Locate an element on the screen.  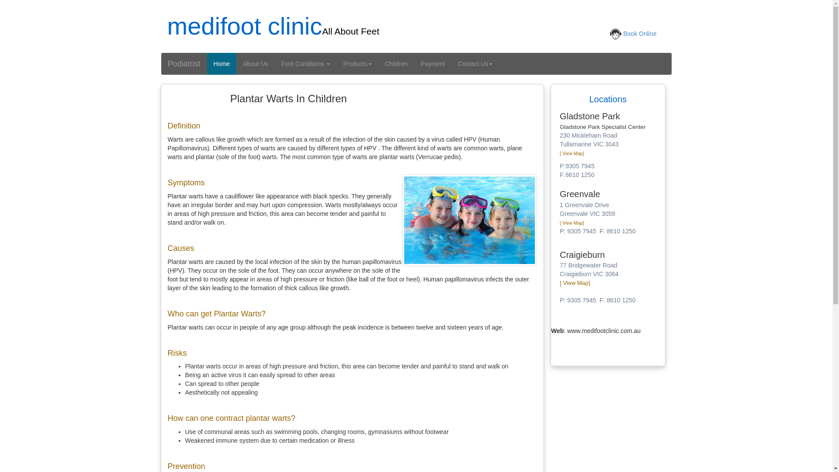
Podiatrist is located at coordinates (184, 64).